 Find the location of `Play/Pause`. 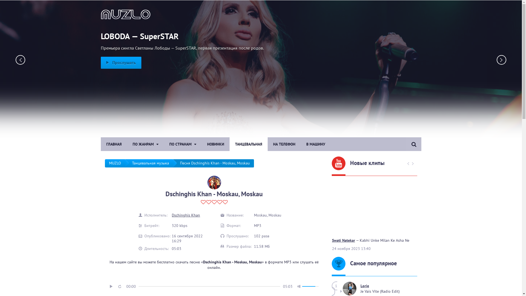

Play/Pause is located at coordinates (111, 286).